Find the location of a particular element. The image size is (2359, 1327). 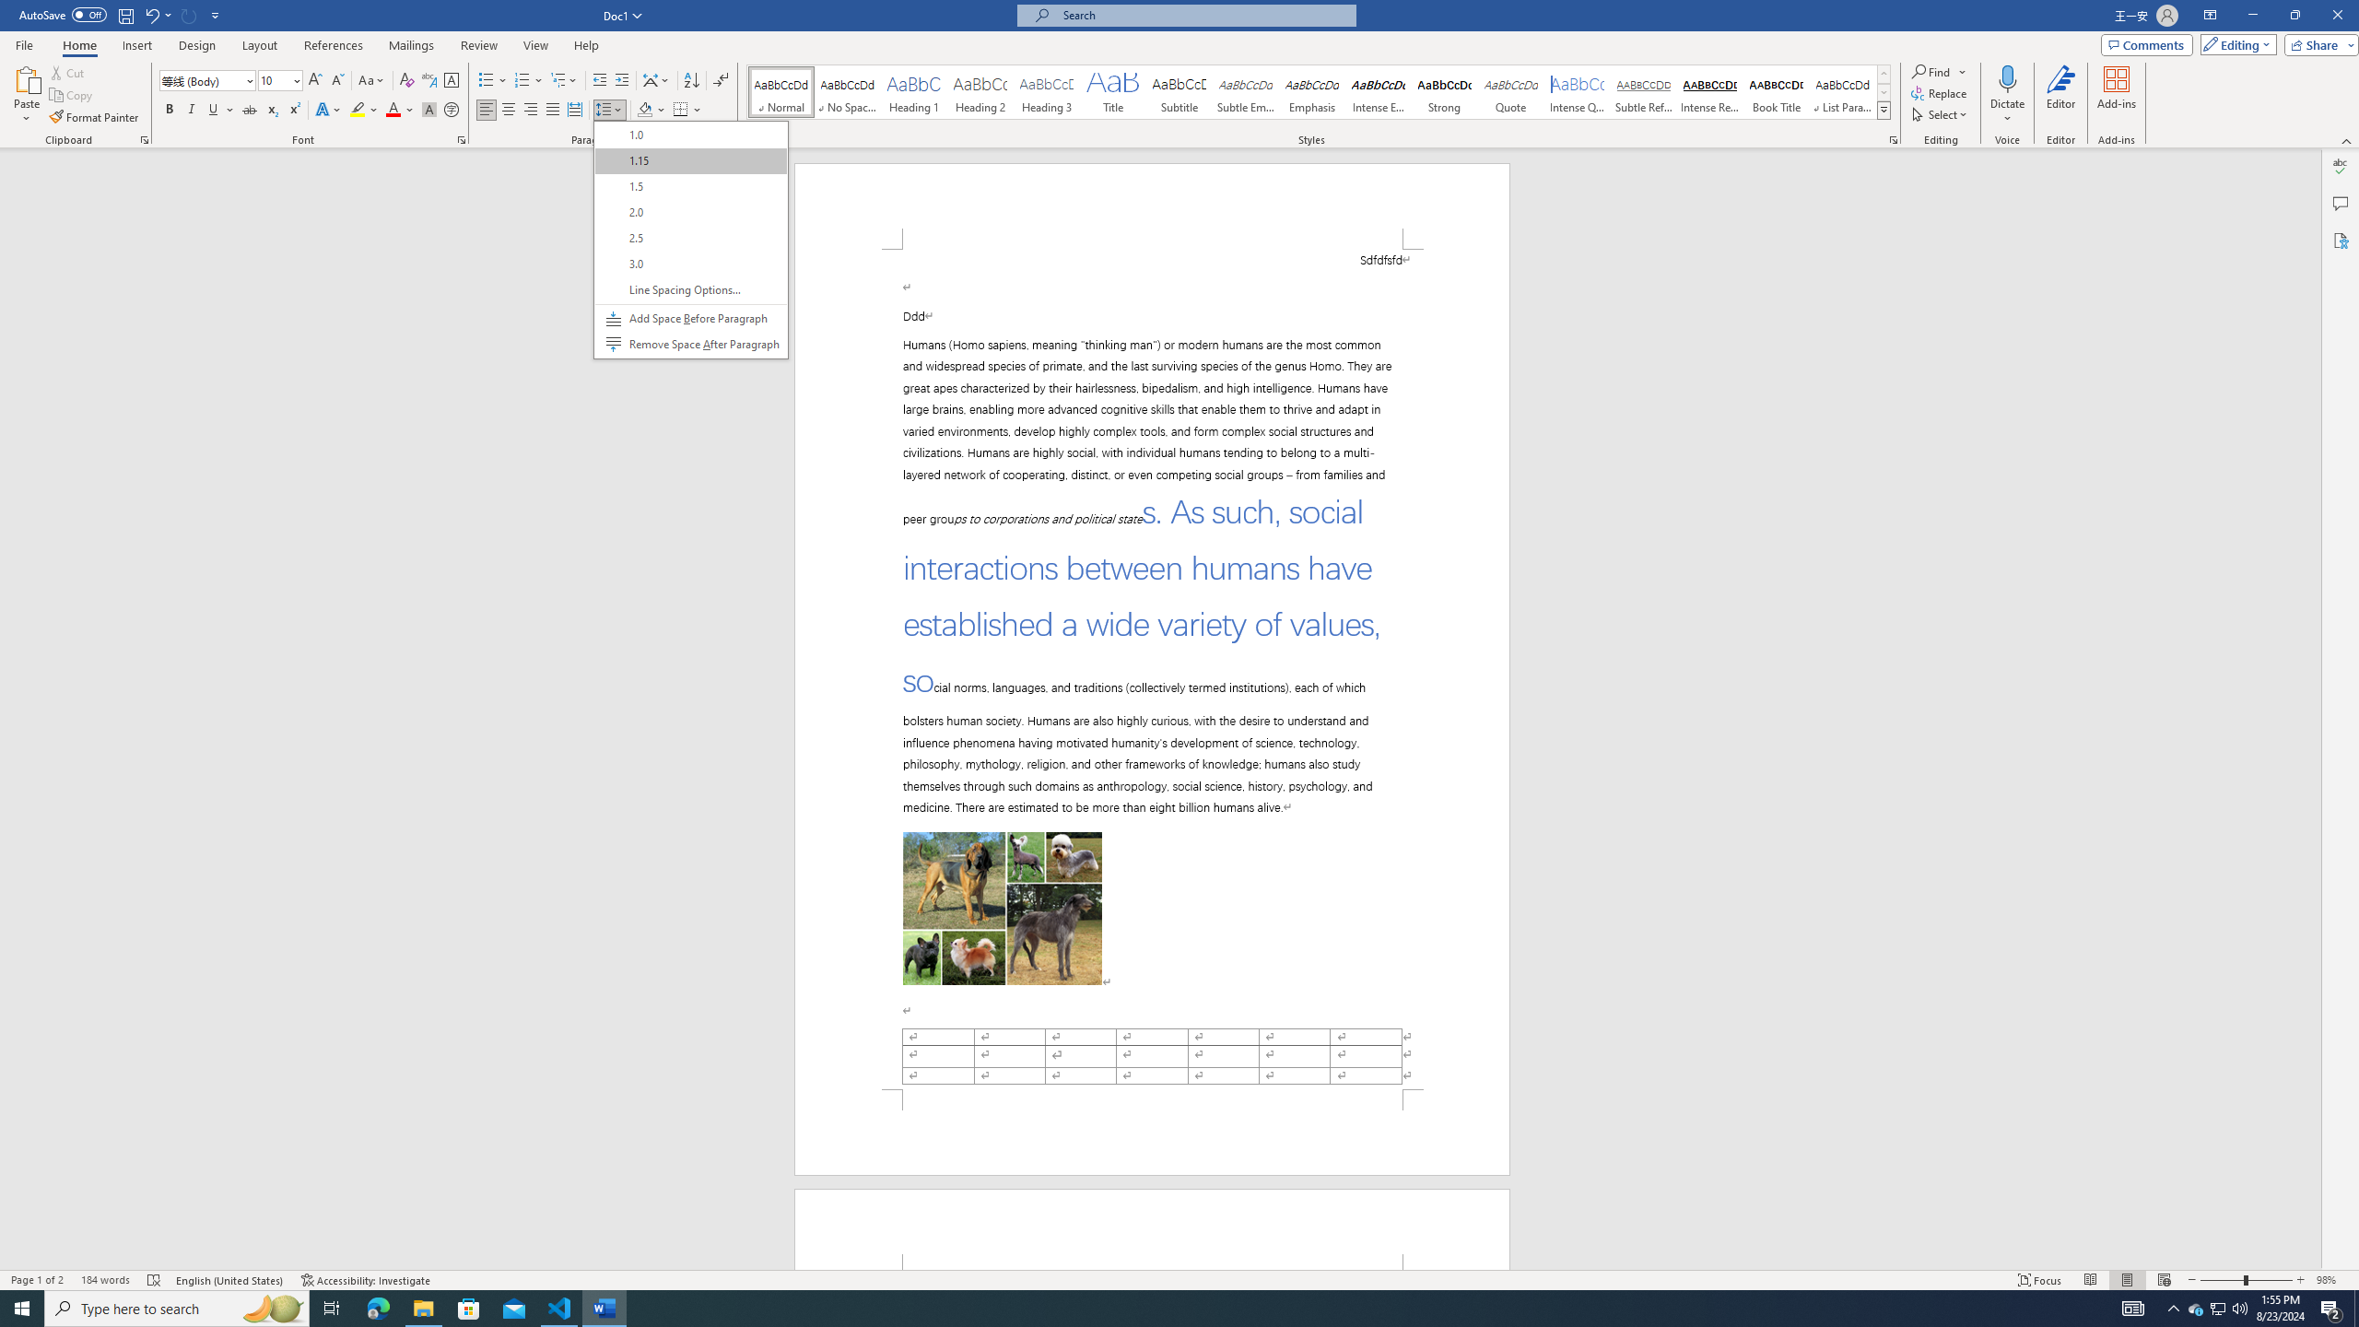

Justify is located at coordinates (553, 111).